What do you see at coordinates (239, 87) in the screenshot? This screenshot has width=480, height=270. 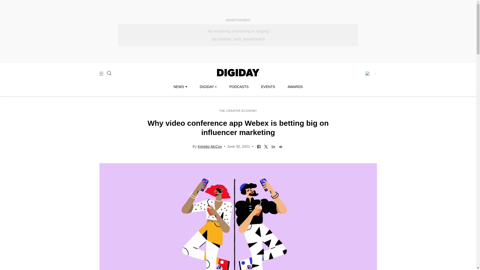 I see `PODCASTS` at bounding box center [239, 87].